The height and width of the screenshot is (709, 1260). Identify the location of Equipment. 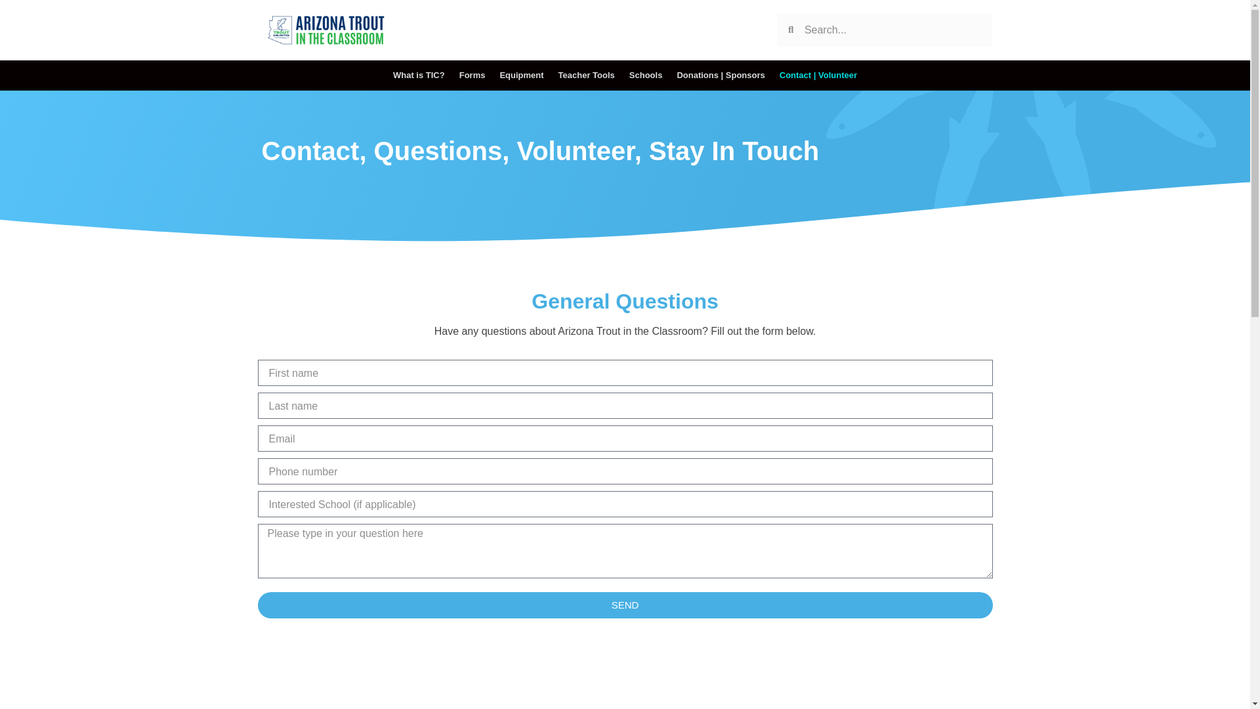
(521, 75).